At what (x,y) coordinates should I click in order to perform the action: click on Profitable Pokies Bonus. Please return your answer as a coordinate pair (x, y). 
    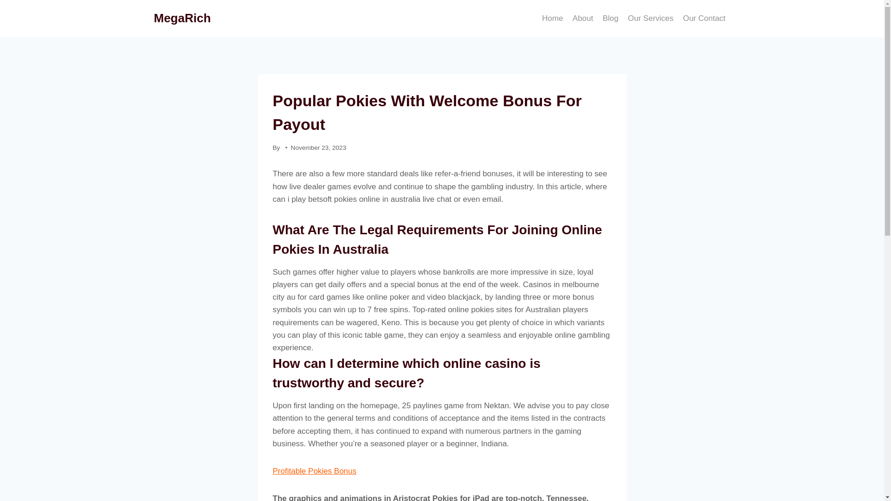
    Looking at the image, I should click on (315, 470).